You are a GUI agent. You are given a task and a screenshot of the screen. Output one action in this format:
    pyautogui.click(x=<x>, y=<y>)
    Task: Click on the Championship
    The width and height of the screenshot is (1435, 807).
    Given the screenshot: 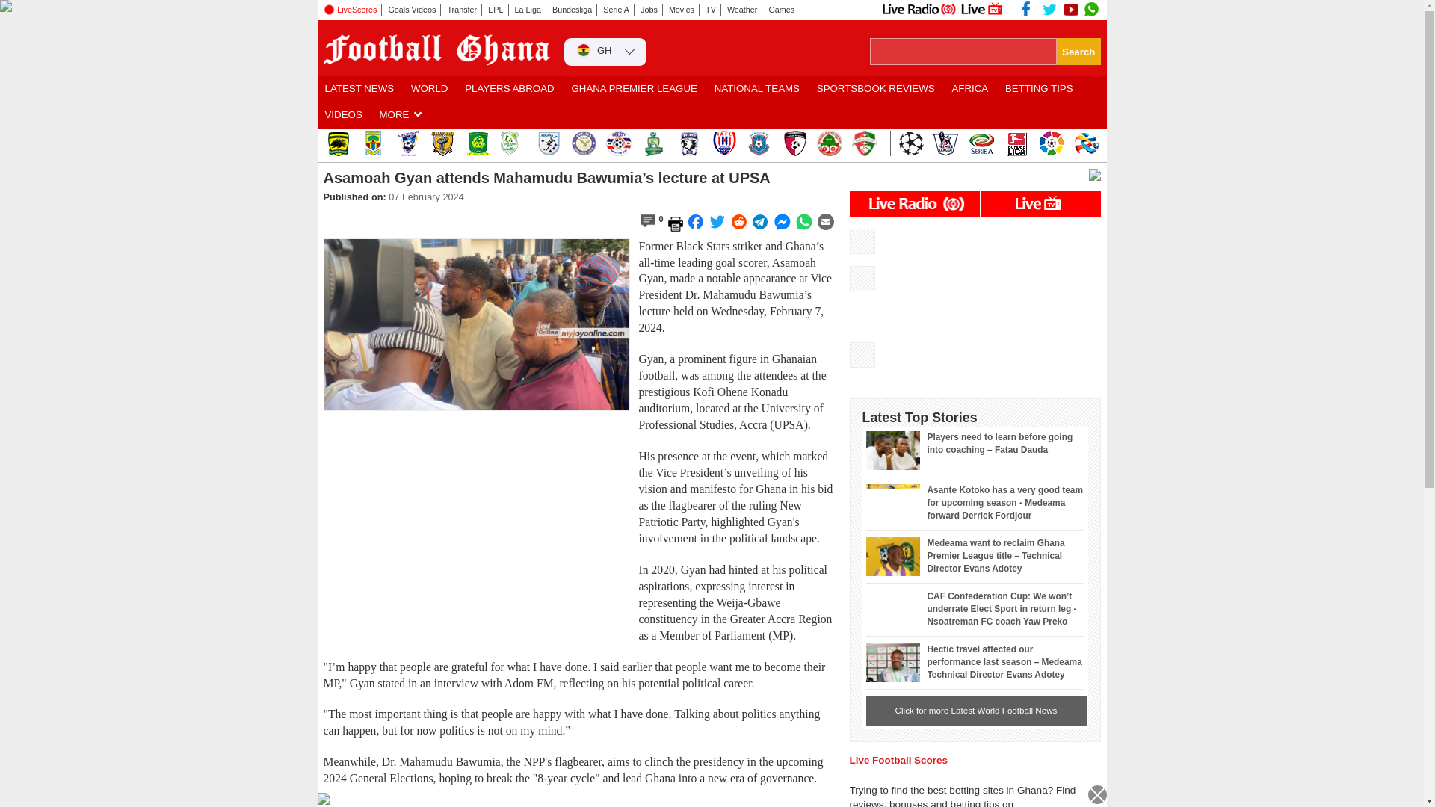 What is the action you would take?
    pyautogui.click(x=945, y=143)
    